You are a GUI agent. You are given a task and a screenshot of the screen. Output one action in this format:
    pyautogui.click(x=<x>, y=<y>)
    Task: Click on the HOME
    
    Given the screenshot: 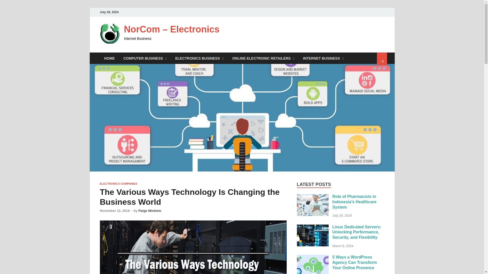 What is the action you would take?
    pyautogui.click(x=109, y=58)
    